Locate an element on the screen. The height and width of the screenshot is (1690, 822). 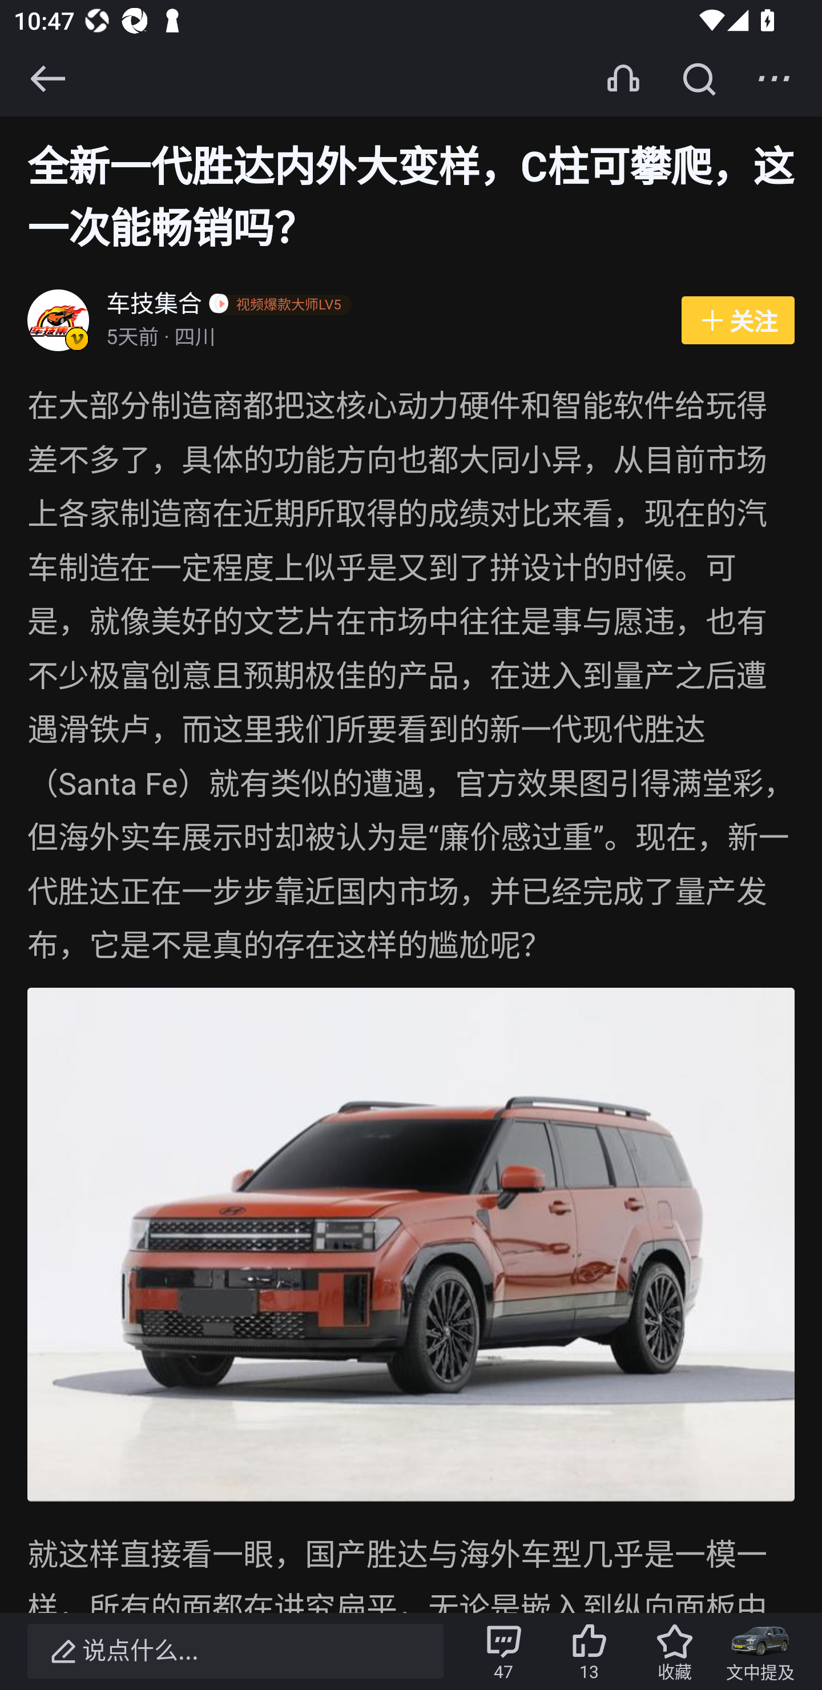
c9cb558bacd790f5b8d2c5f3a44a9243 视频爆款大师LV5 is located at coordinates (284, 306).